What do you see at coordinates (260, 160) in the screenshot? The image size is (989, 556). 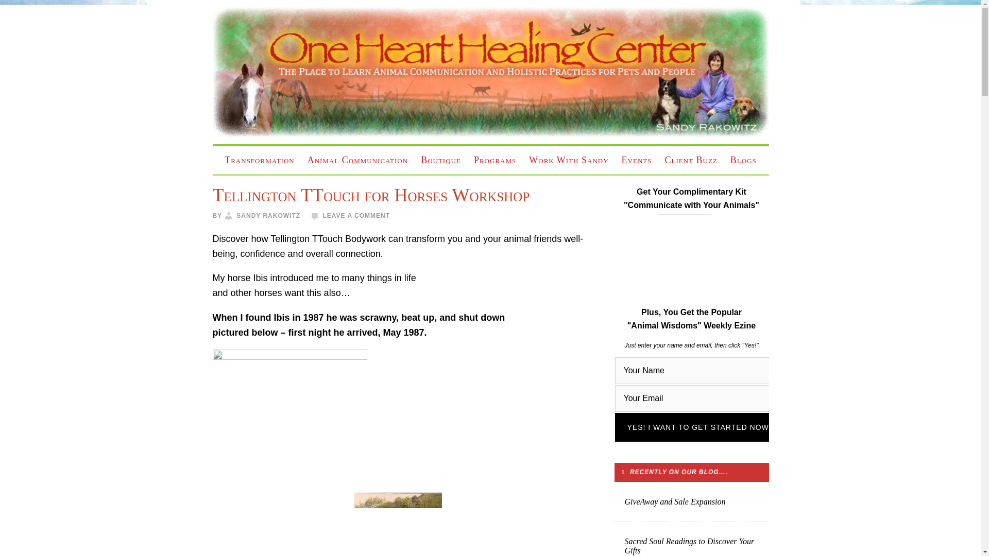 I see `Transformation` at bounding box center [260, 160].